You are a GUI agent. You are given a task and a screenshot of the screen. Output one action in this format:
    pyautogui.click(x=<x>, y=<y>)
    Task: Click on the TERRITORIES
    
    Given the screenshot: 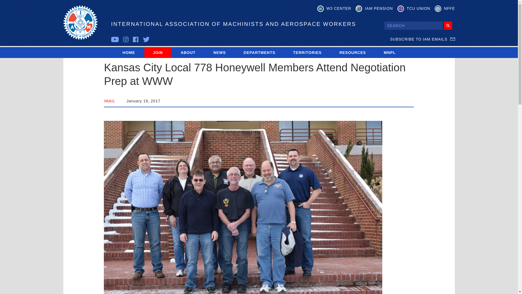 What is the action you would take?
    pyautogui.click(x=307, y=52)
    